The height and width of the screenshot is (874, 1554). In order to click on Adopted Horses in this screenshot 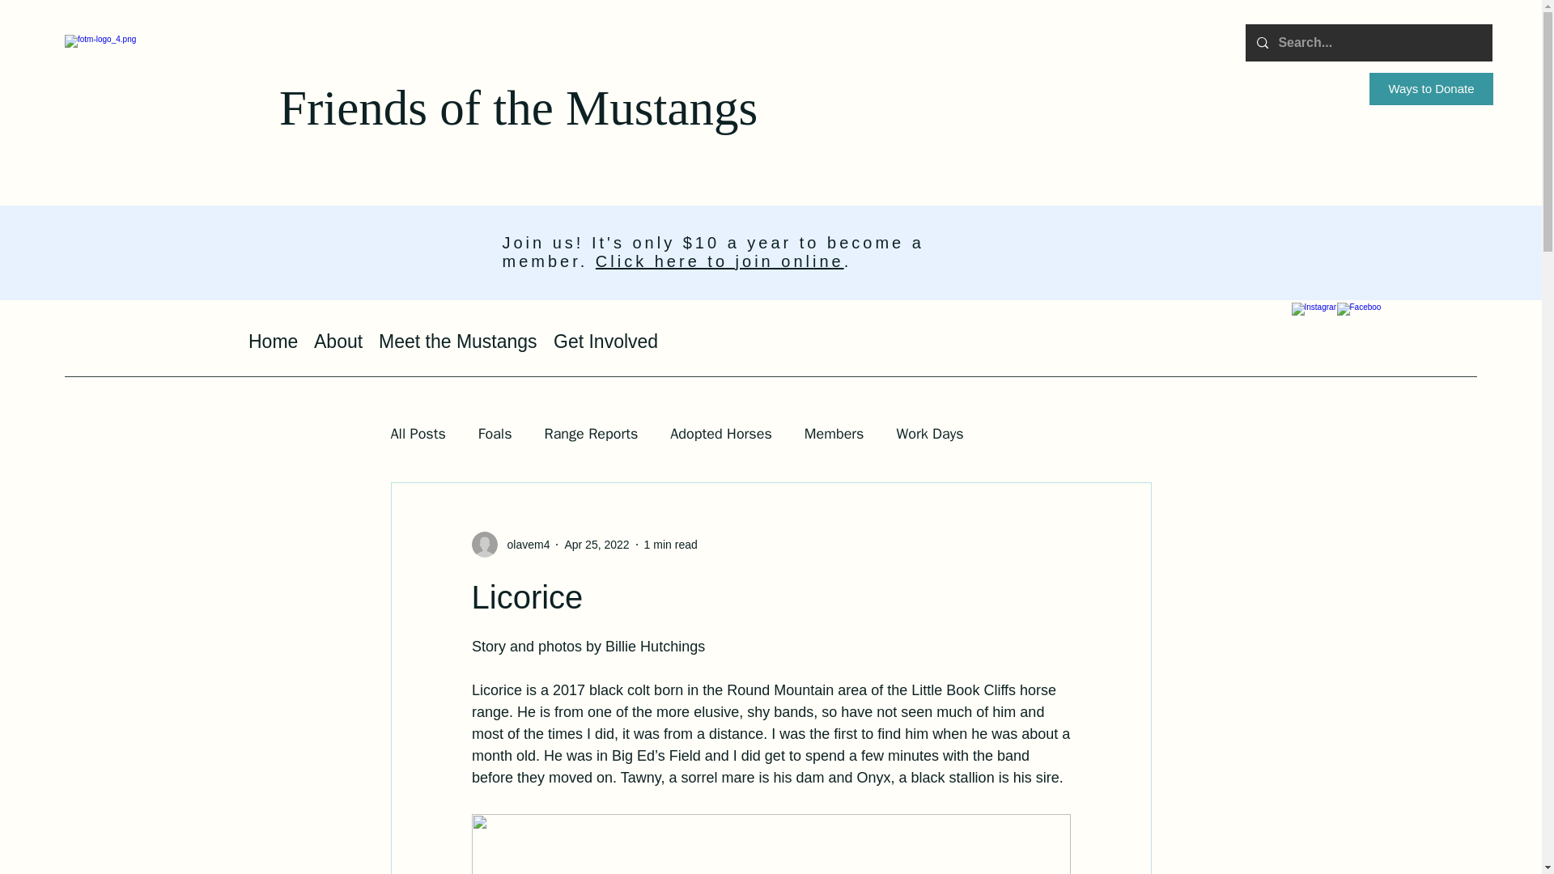, I will do `click(720, 433)`.